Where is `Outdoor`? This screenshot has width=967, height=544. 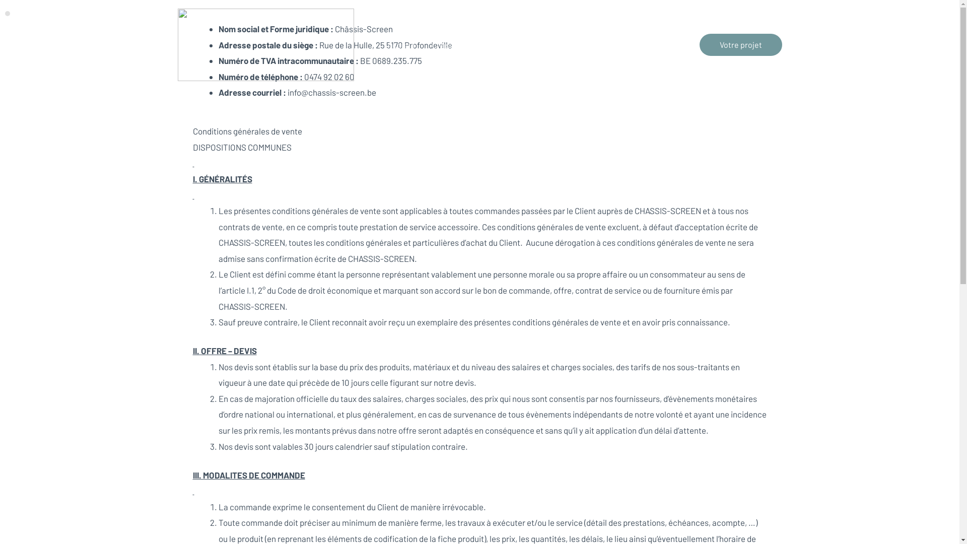 Outdoor is located at coordinates (607, 45).